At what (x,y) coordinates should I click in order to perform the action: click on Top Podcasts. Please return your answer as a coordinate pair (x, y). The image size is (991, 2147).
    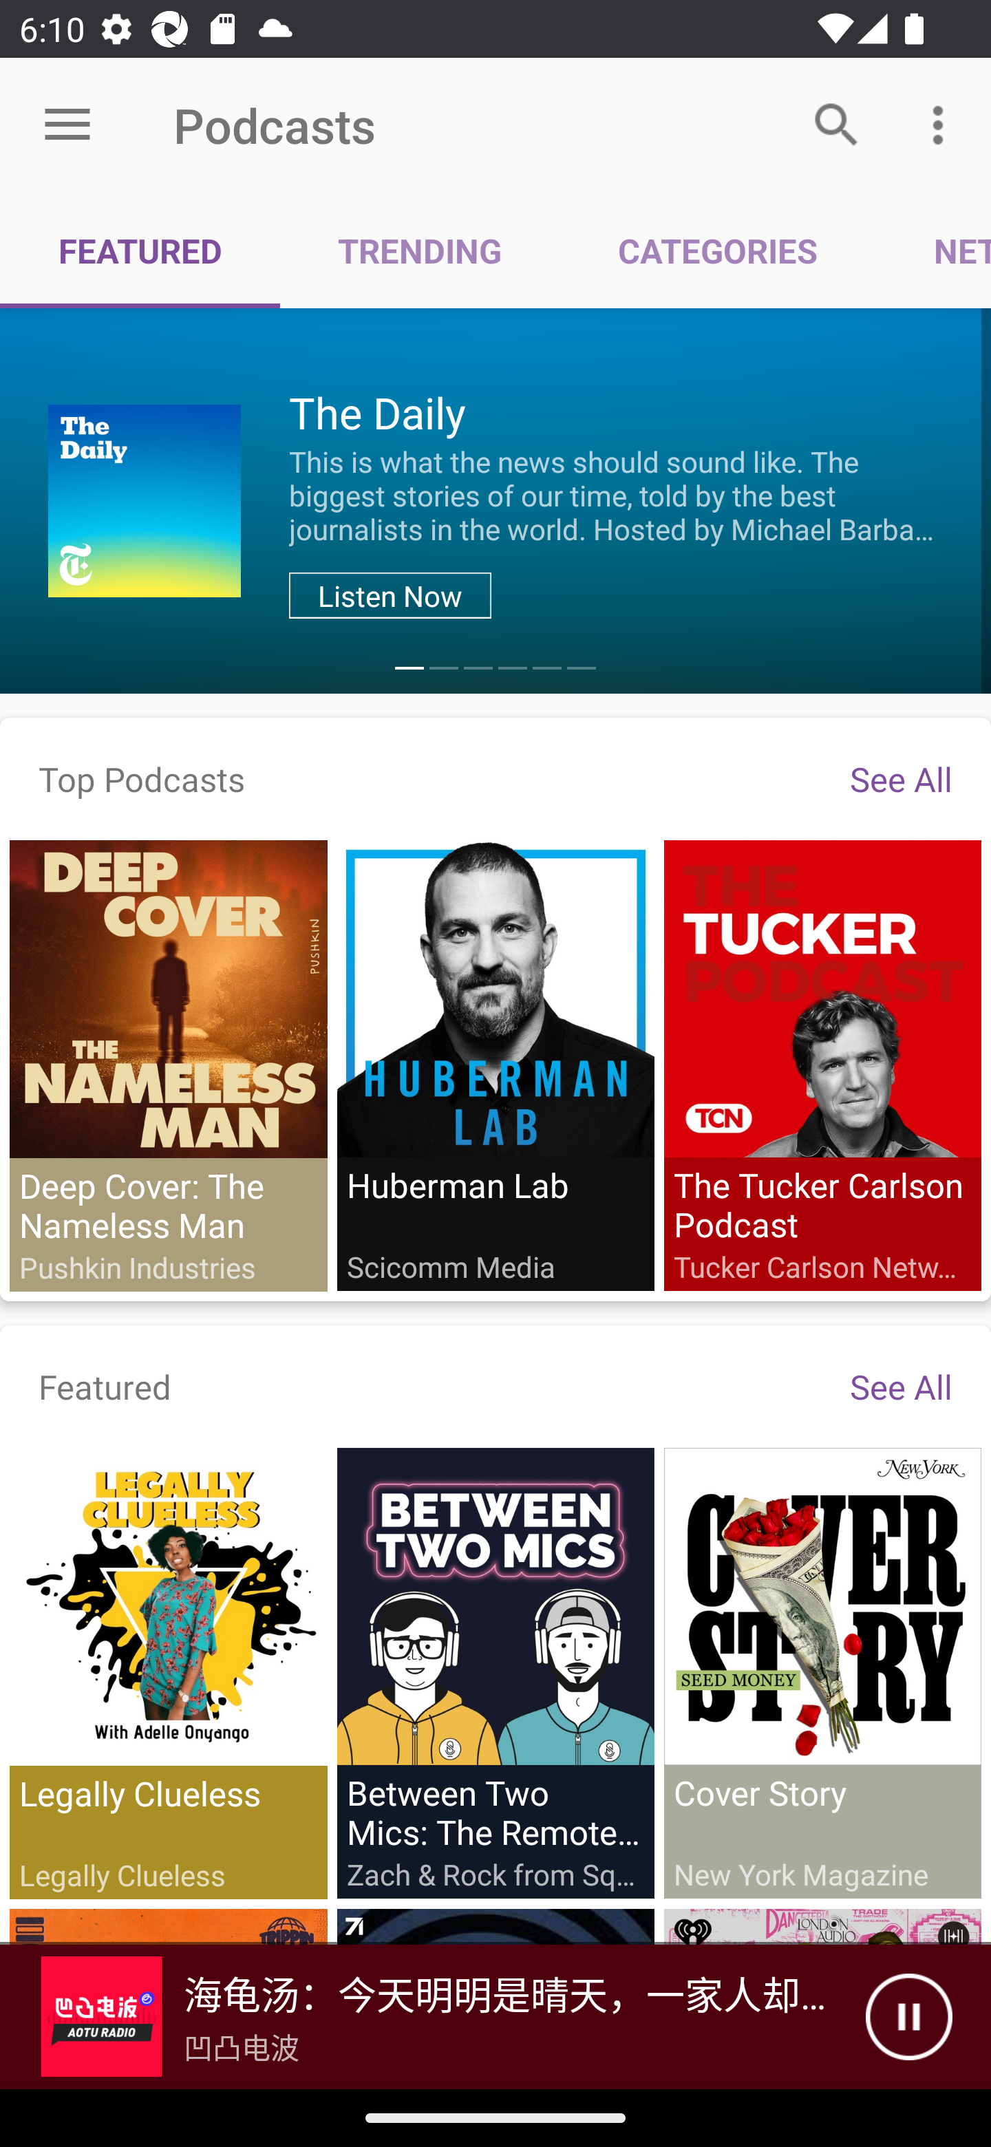
    Looking at the image, I should click on (142, 778).